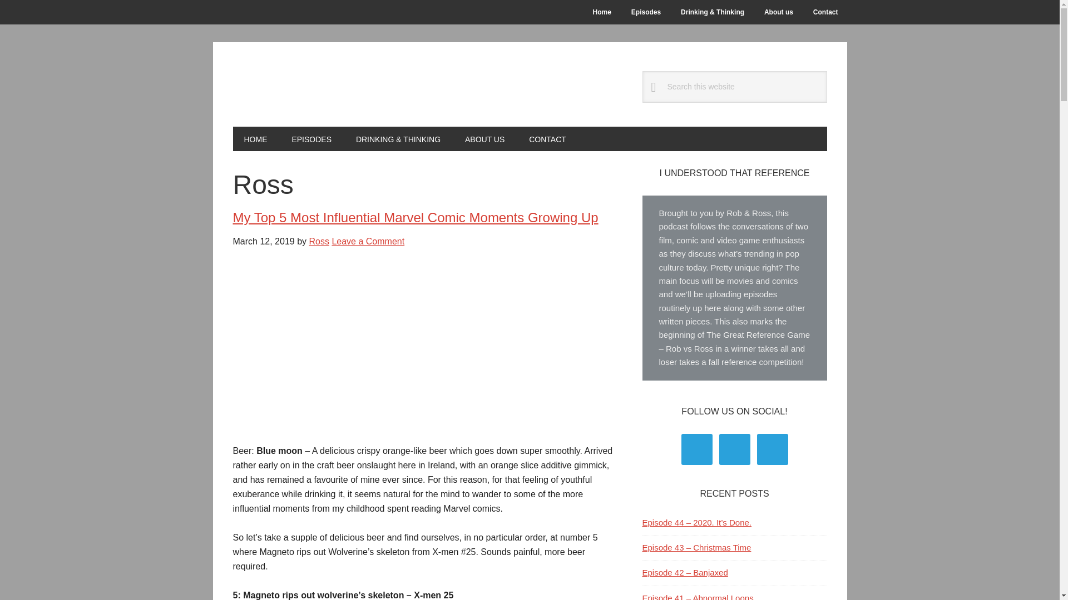 Image resolution: width=1068 pixels, height=600 pixels. Describe the element at coordinates (318, 241) in the screenshot. I see `Ross` at that location.